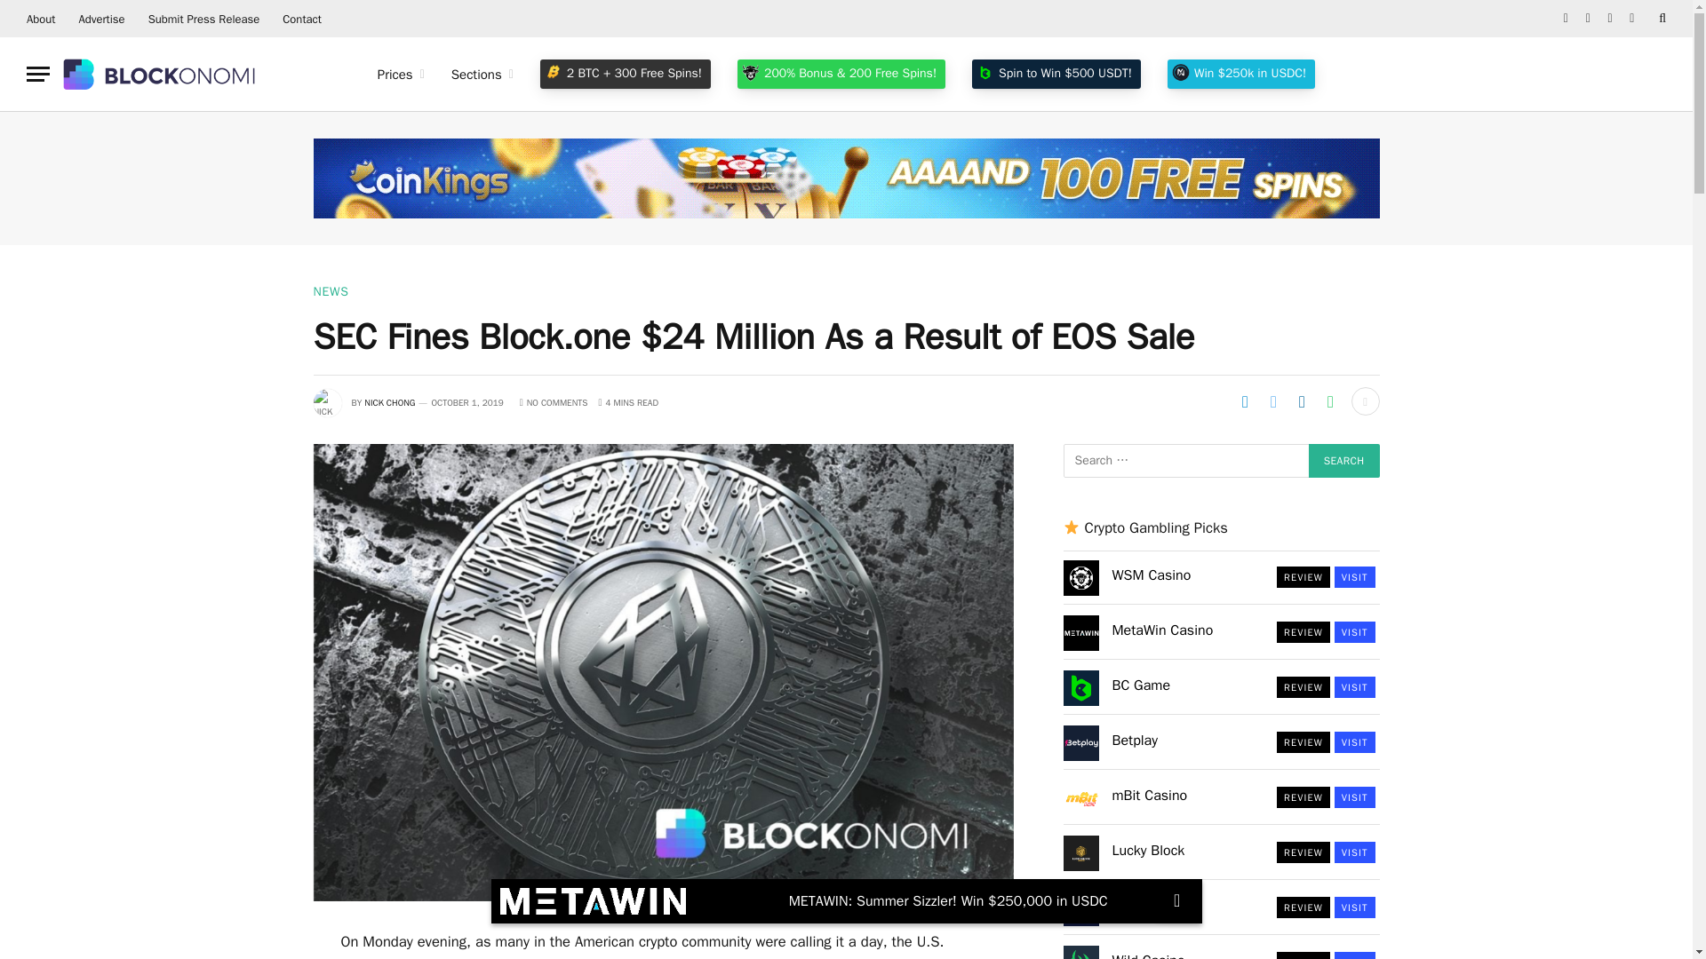 Image resolution: width=1706 pixels, height=959 pixels. What do you see at coordinates (101, 19) in the screenshot?
I see `Advertise` at bounding box center [101, 19].